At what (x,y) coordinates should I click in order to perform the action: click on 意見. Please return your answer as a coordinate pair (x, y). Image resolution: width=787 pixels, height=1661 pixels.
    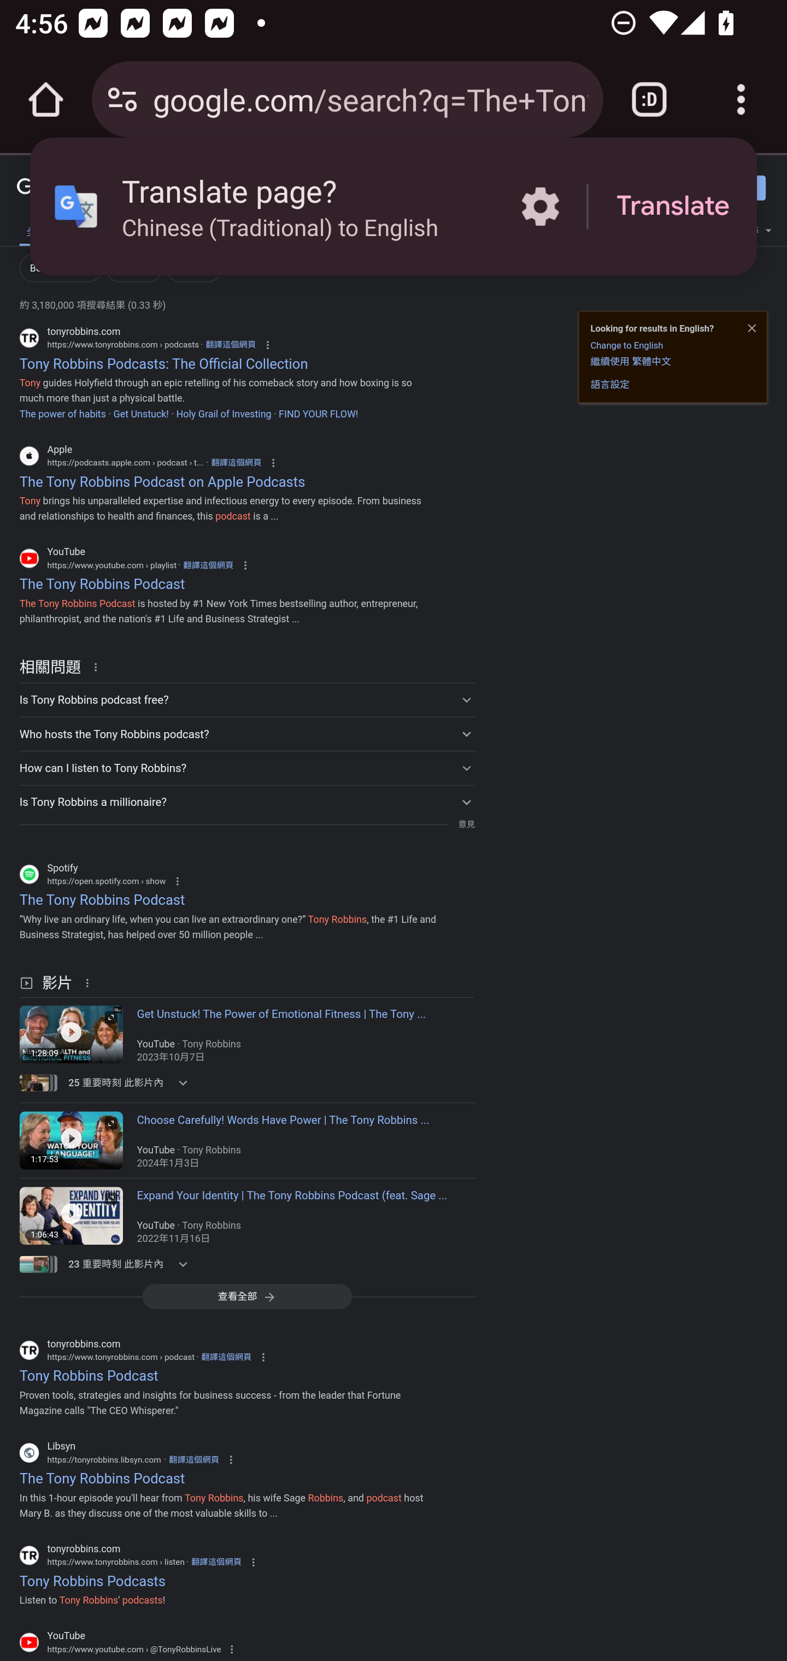
    Looking at the image, I should click on (466, 824).